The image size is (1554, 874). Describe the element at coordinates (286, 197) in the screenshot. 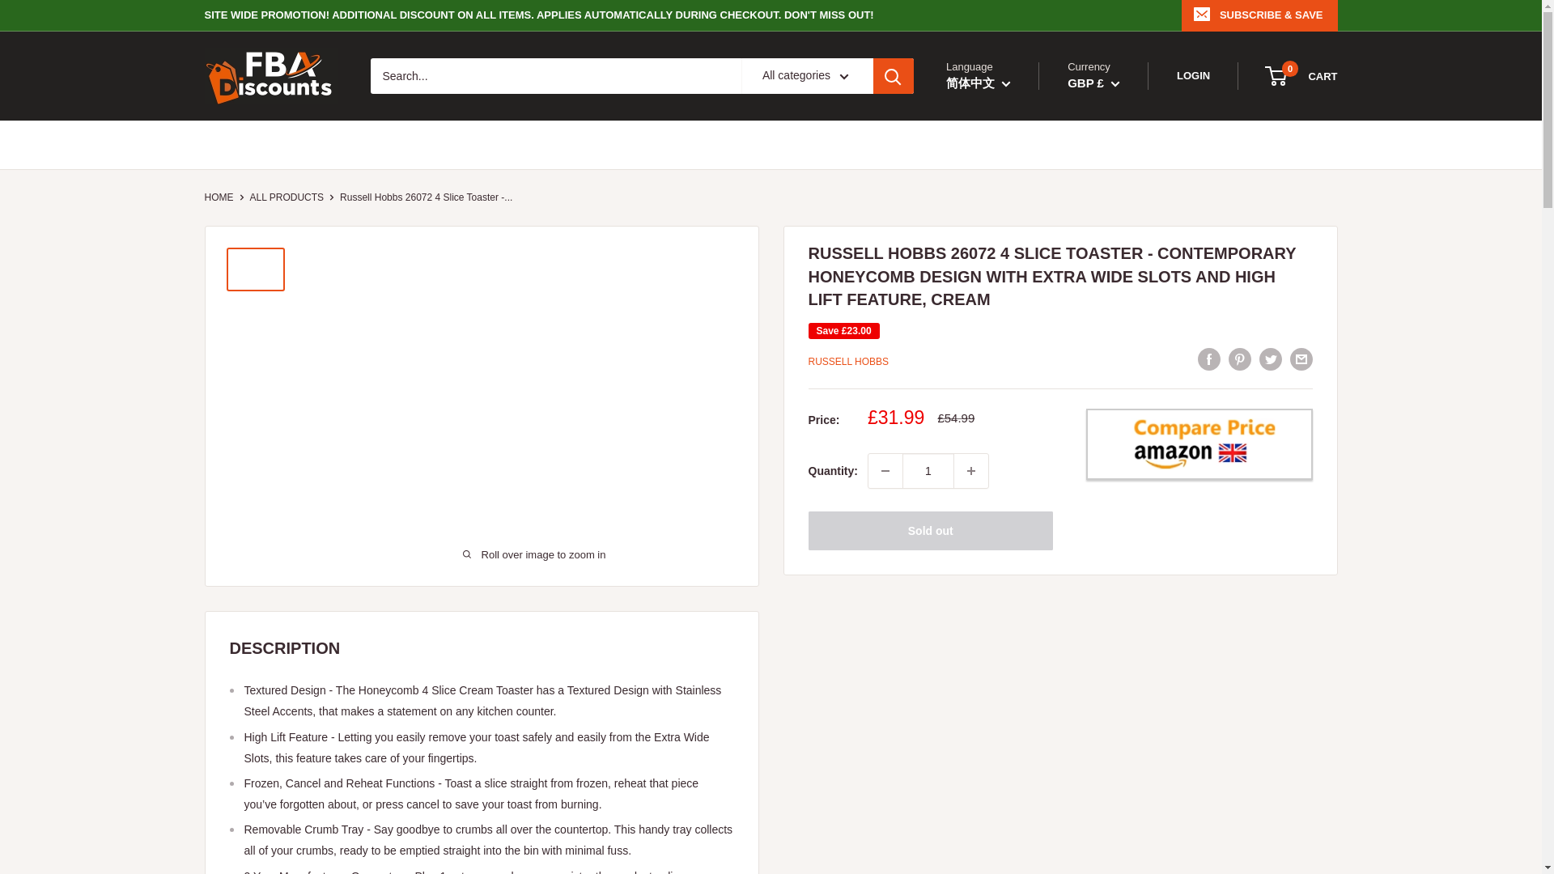

I see `ALL PRODUCTS` at that location.